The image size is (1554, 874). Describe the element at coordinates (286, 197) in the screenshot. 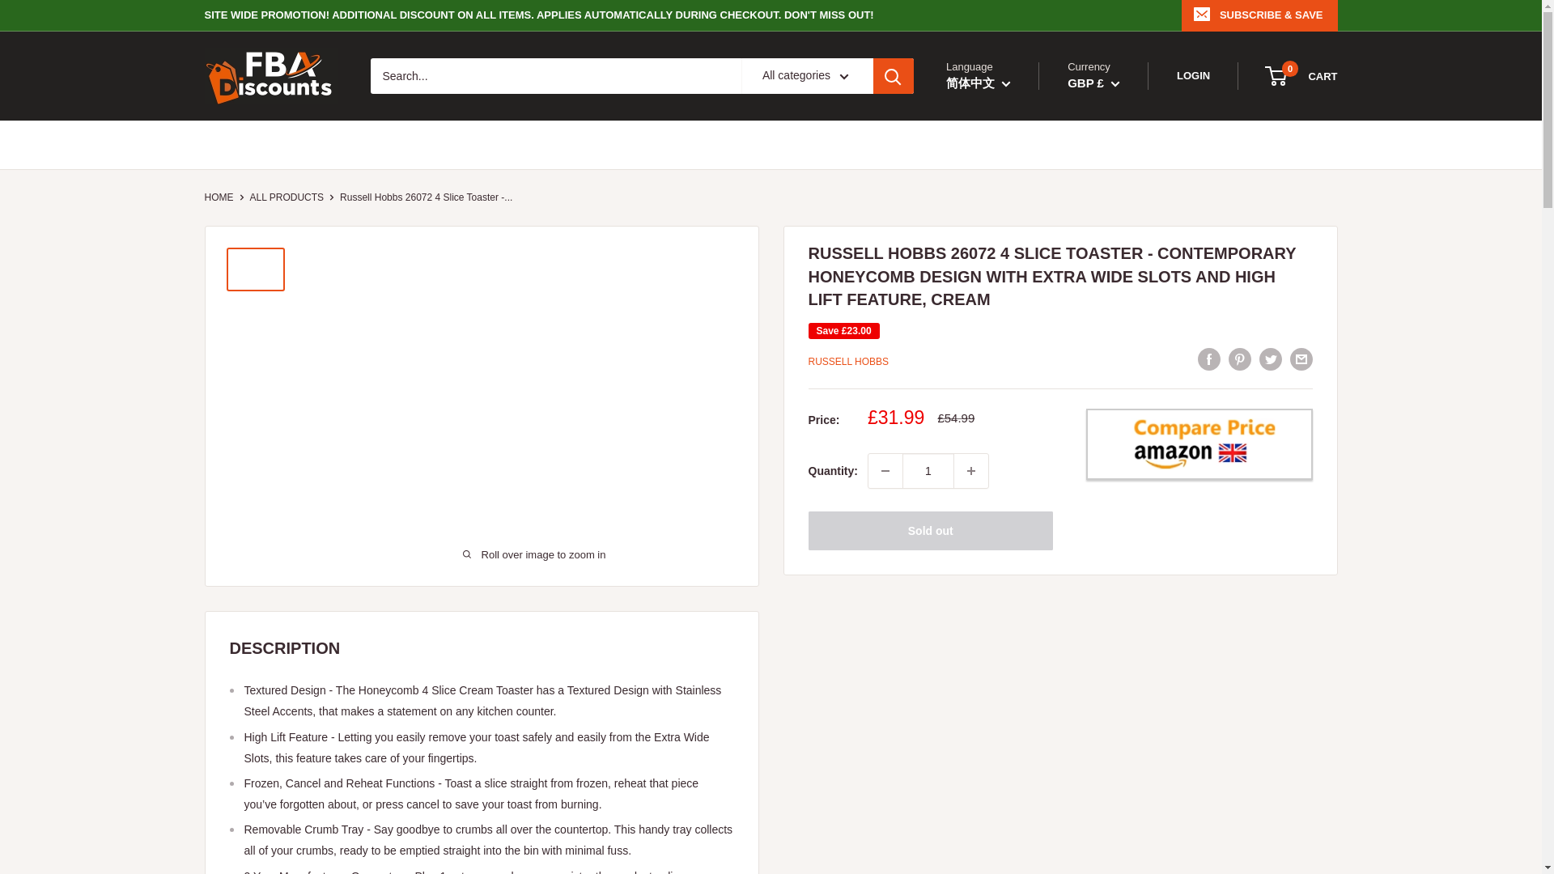

I see `ALL PRODUCTS` at that location.